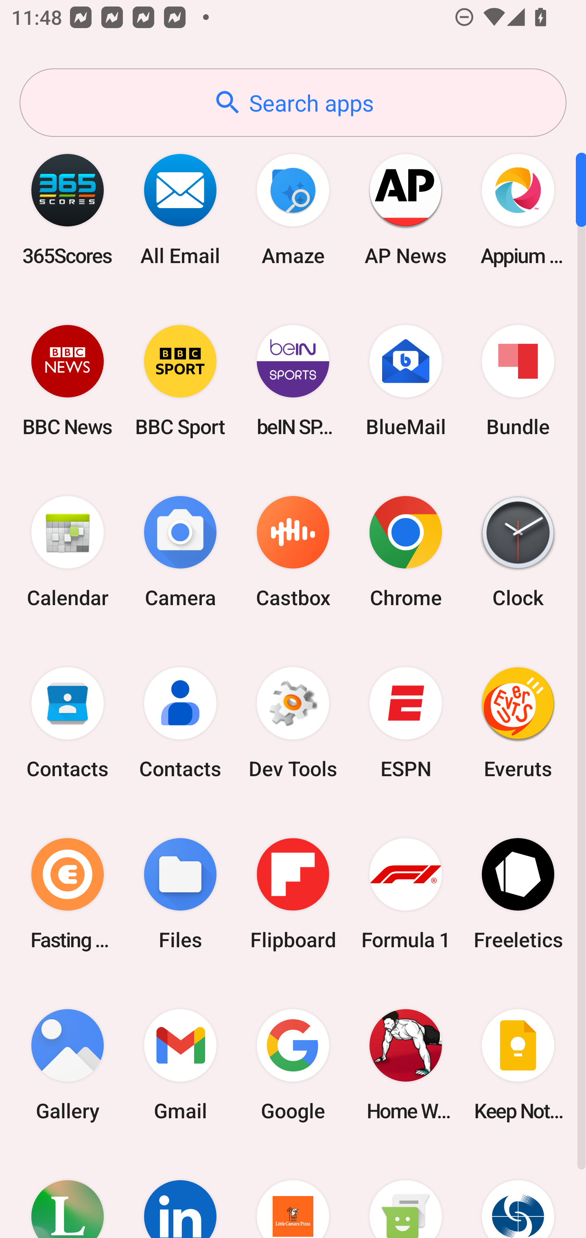 This screenshot has width=586, height=1238. What do you see at coordinates (293, 723) in the screenshot?
I see `Dev Tools` at bounding box center [293, 723].